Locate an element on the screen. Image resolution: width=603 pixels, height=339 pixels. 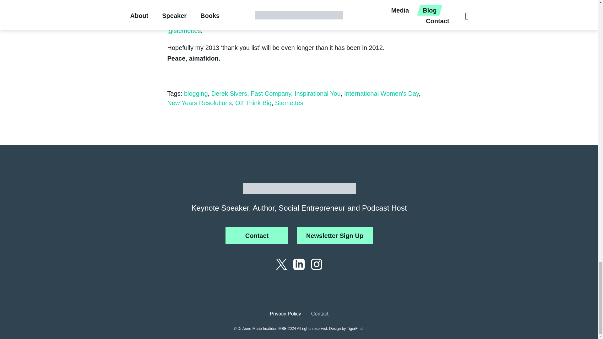
Derek Sivers is located at coordinates (229, 94).